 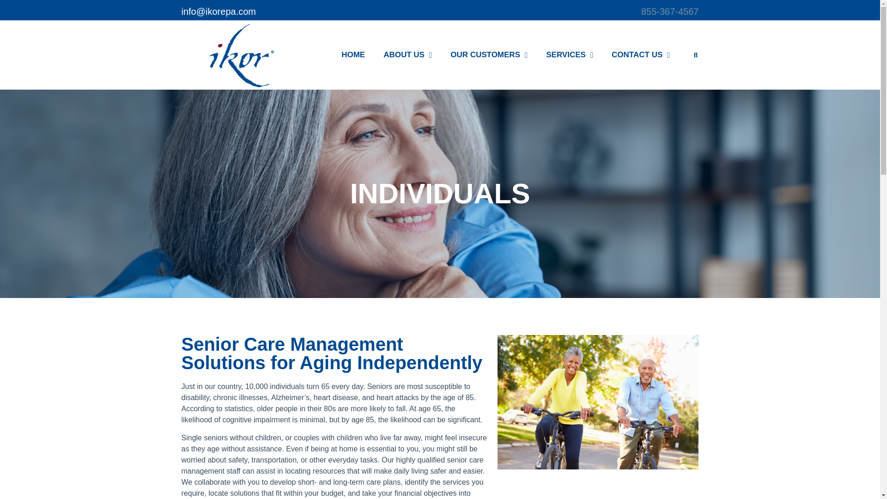 I want to click on SERVICES, so click(x=569, y=55).